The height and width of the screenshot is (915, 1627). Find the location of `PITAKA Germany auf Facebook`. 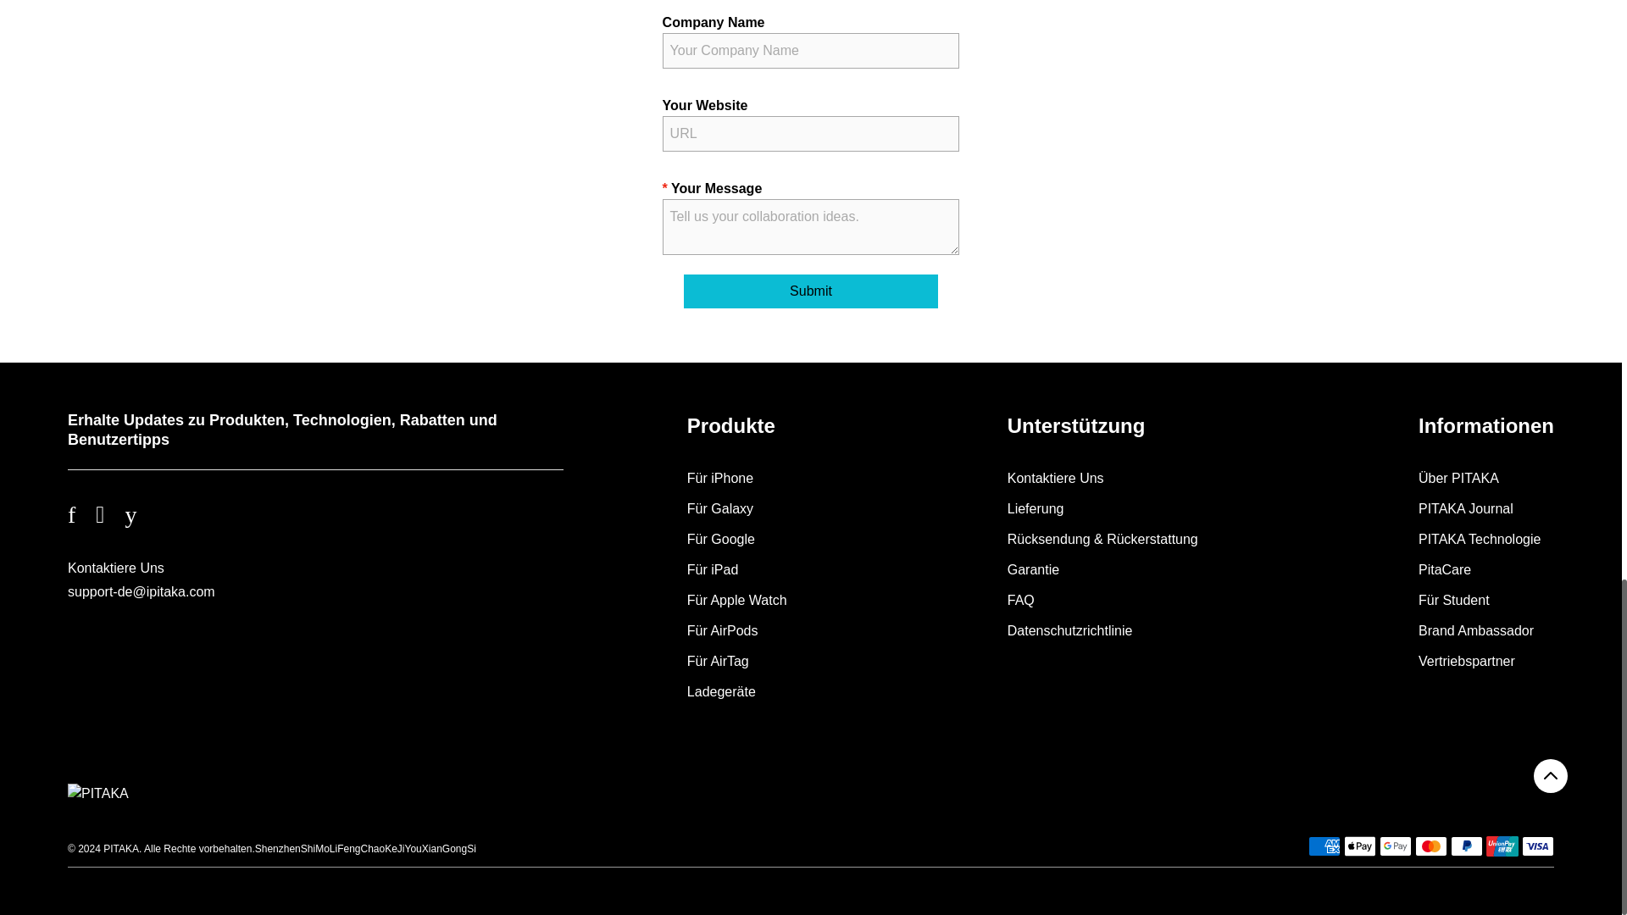

PITAKA Germany auf Facebook is located at coordinates (81, 515).